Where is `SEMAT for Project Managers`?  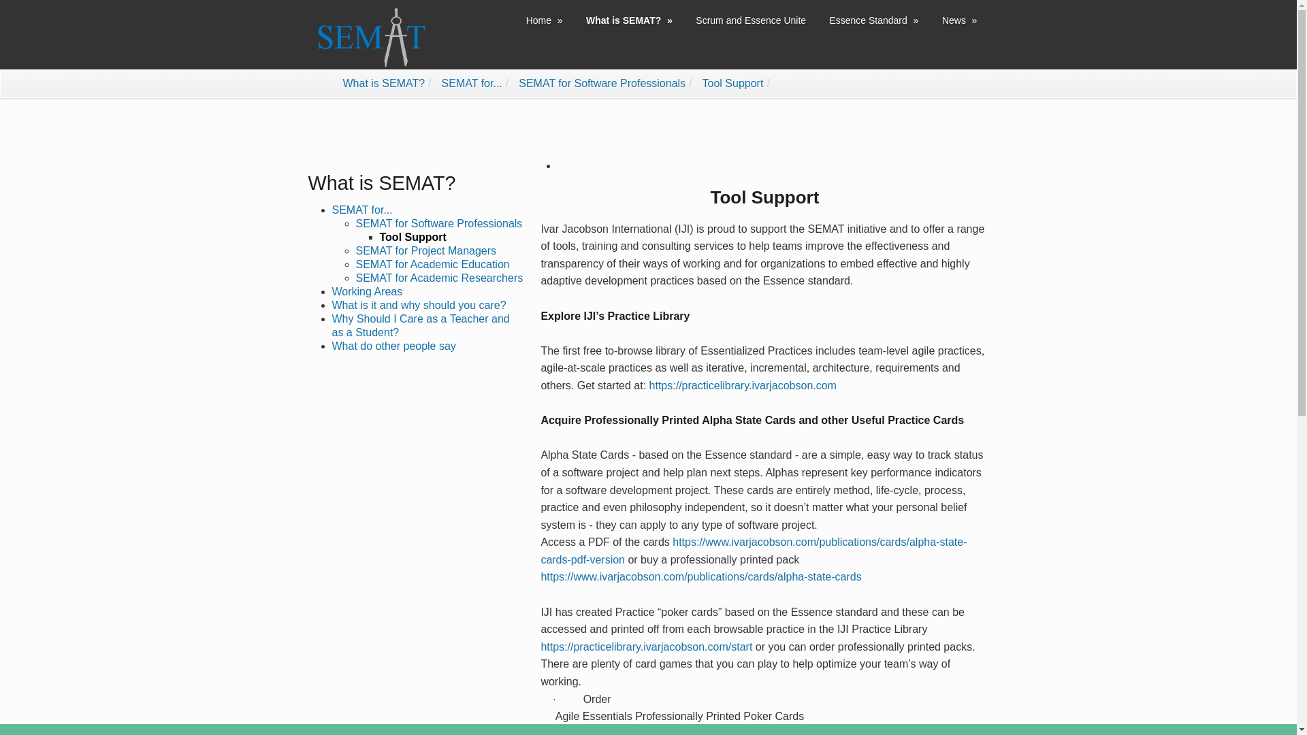
SEMAT for Project Managers is located at coordinates (426, 250).